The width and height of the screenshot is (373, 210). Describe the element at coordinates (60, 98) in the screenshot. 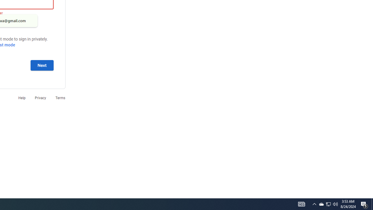

I see `Terms` at that location.